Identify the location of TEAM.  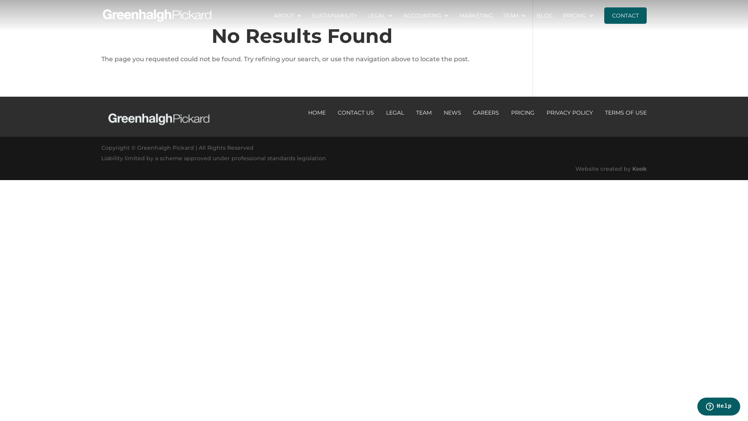
(515, 22).